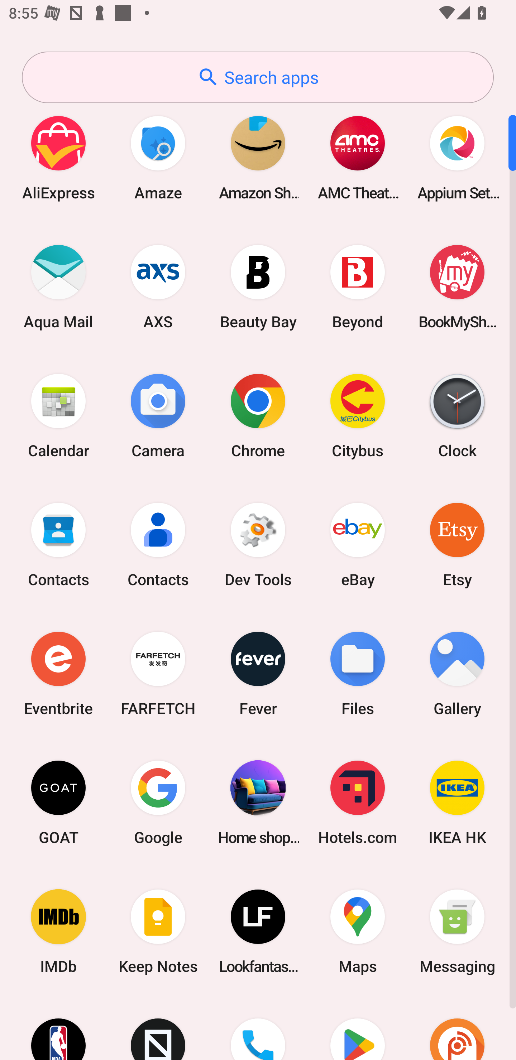 The height and width of the screenshot is (1060, 516). I want to click on Play Store, so click(358, 1028).